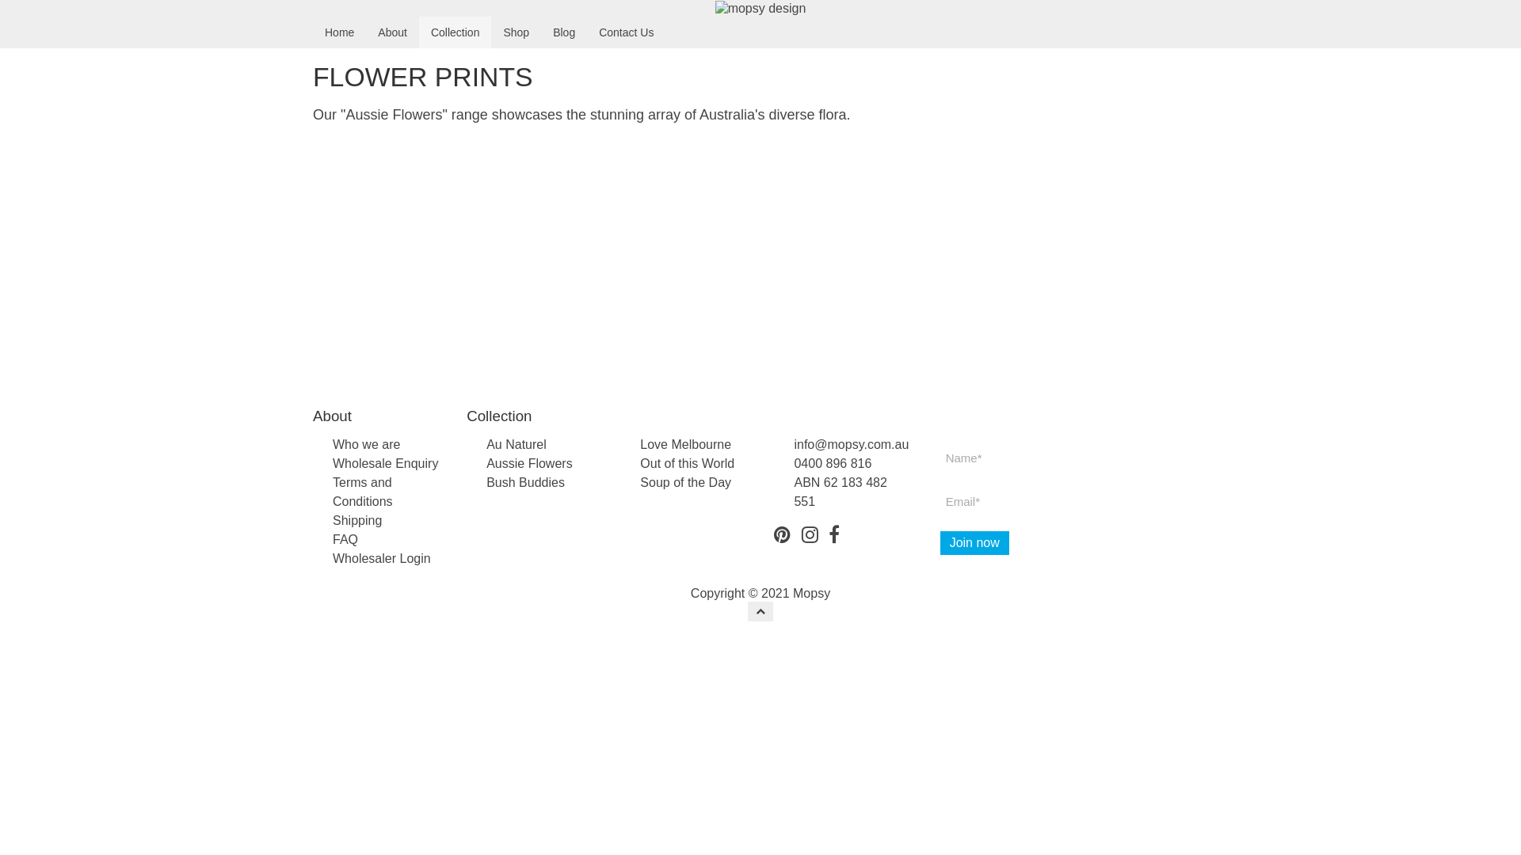 The image size is (1521, 855). What do you see at coordinates (455, 32) in the screenshot?
I see `Collection` at bounding box center [455, 32].